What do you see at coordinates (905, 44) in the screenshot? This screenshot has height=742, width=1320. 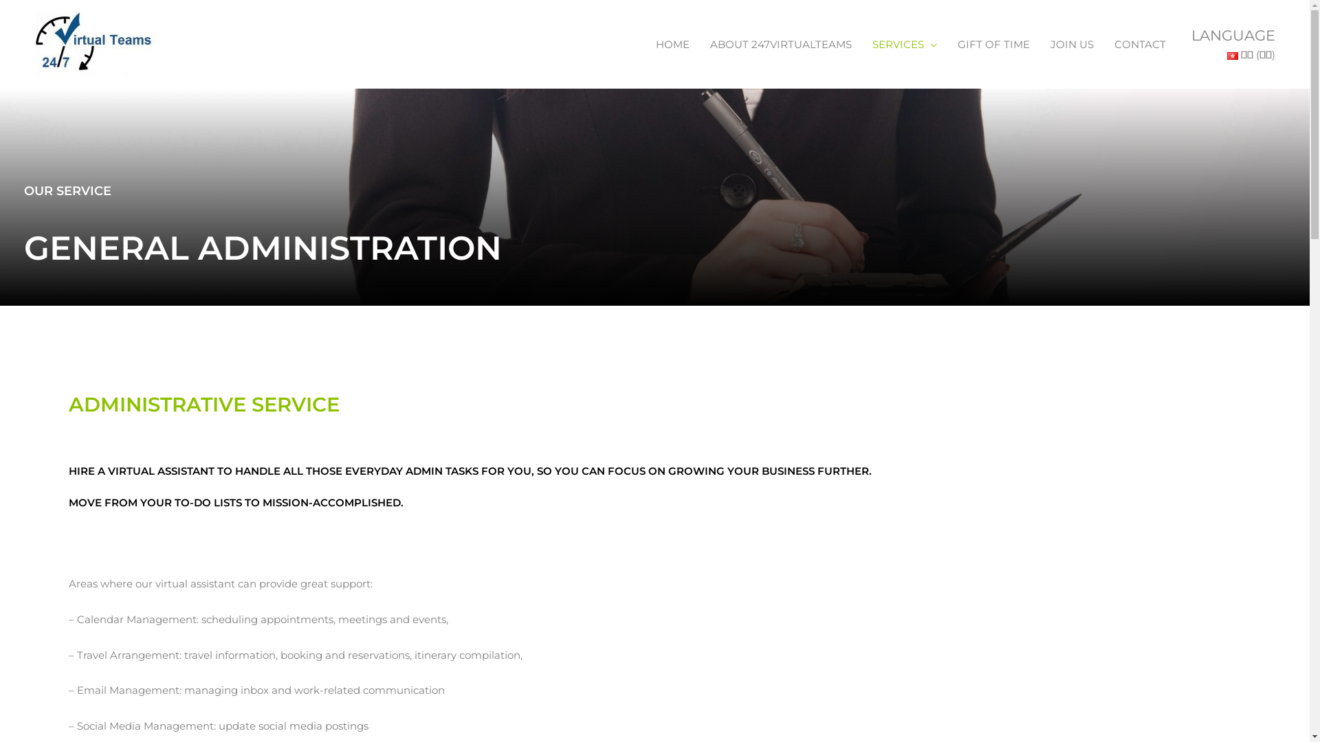 I see `SERVICES` at bounding box center [905, 44].